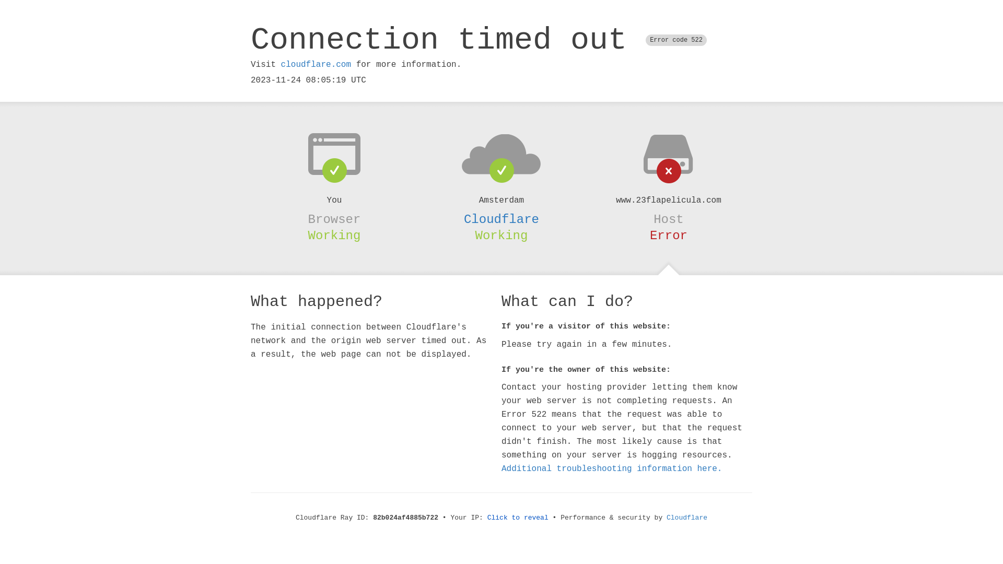  What do you see at coordinates (501, 219) in the screenshot?
I see `Cloudflare` at bounding box center [501, 219].